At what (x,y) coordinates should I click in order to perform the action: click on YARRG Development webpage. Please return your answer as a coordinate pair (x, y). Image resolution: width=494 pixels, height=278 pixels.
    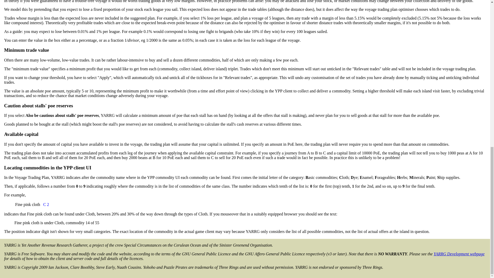
    Looking at the image, I should click on (459, 254).